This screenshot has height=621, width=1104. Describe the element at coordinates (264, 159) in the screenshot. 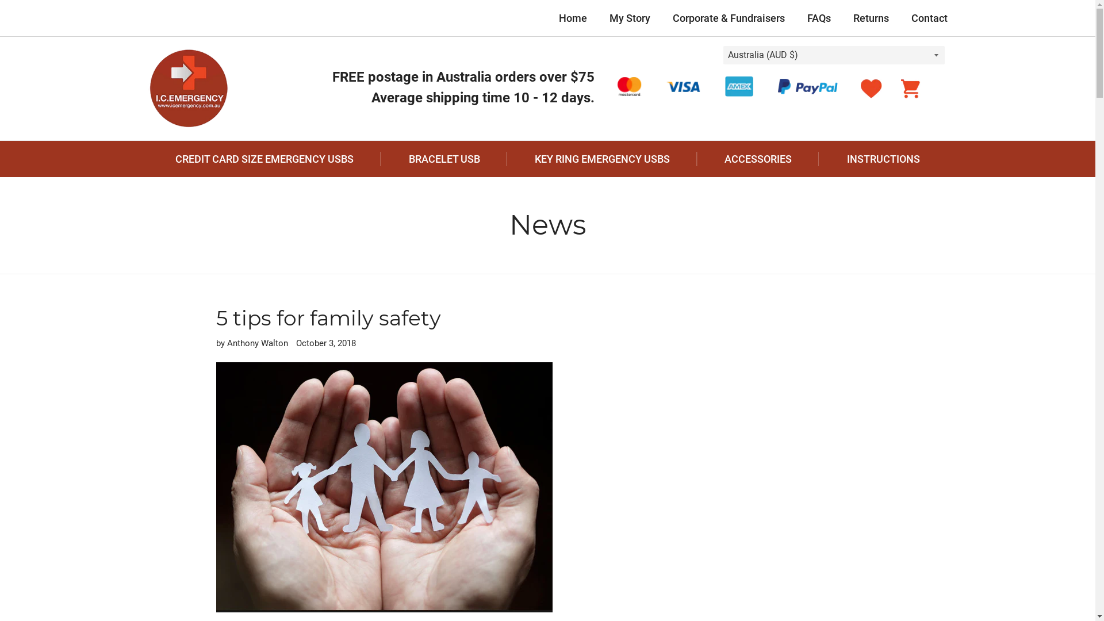

I see `CREDIT CARD SIZE EMERGENCY USBS` at that location.